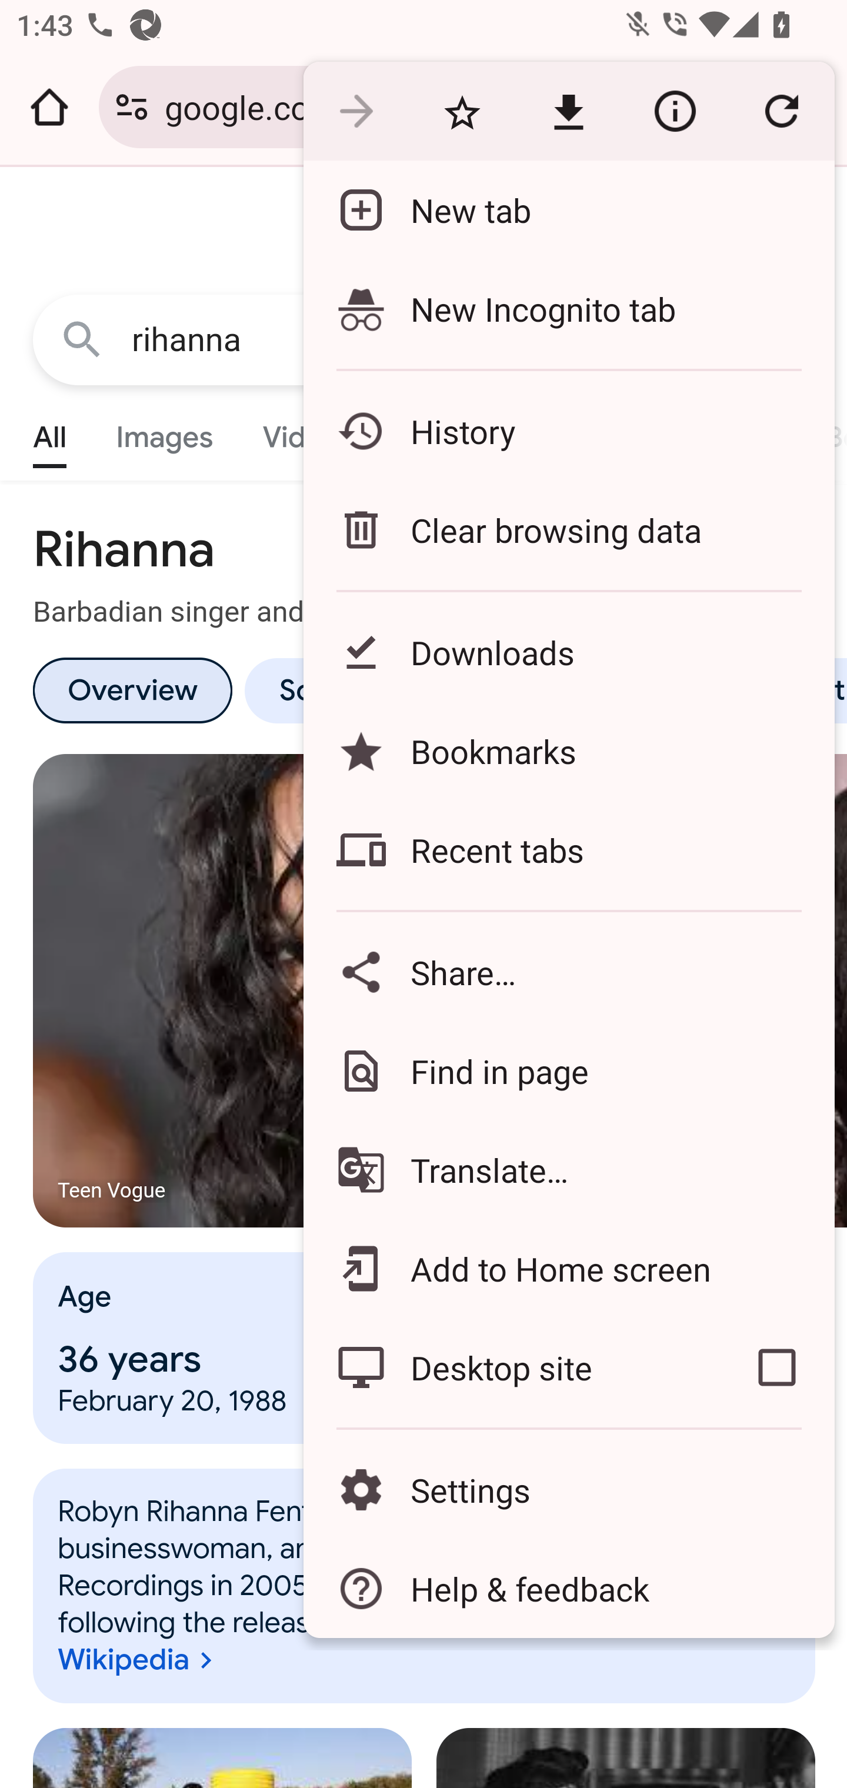 The image size is (847, 1788). What do you see at coordinates (568, 209) in the screenshot?
I see `New tab` at bounding box center [568, 209].